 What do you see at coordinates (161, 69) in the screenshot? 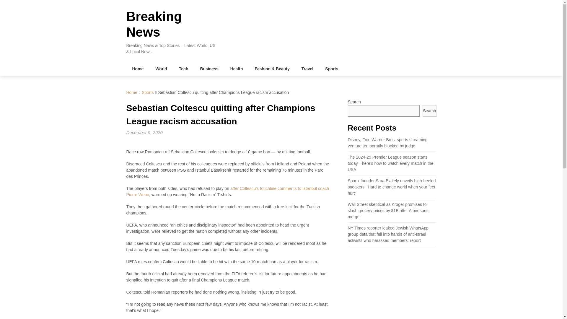
I see `World` at bounding box center [161, 69].